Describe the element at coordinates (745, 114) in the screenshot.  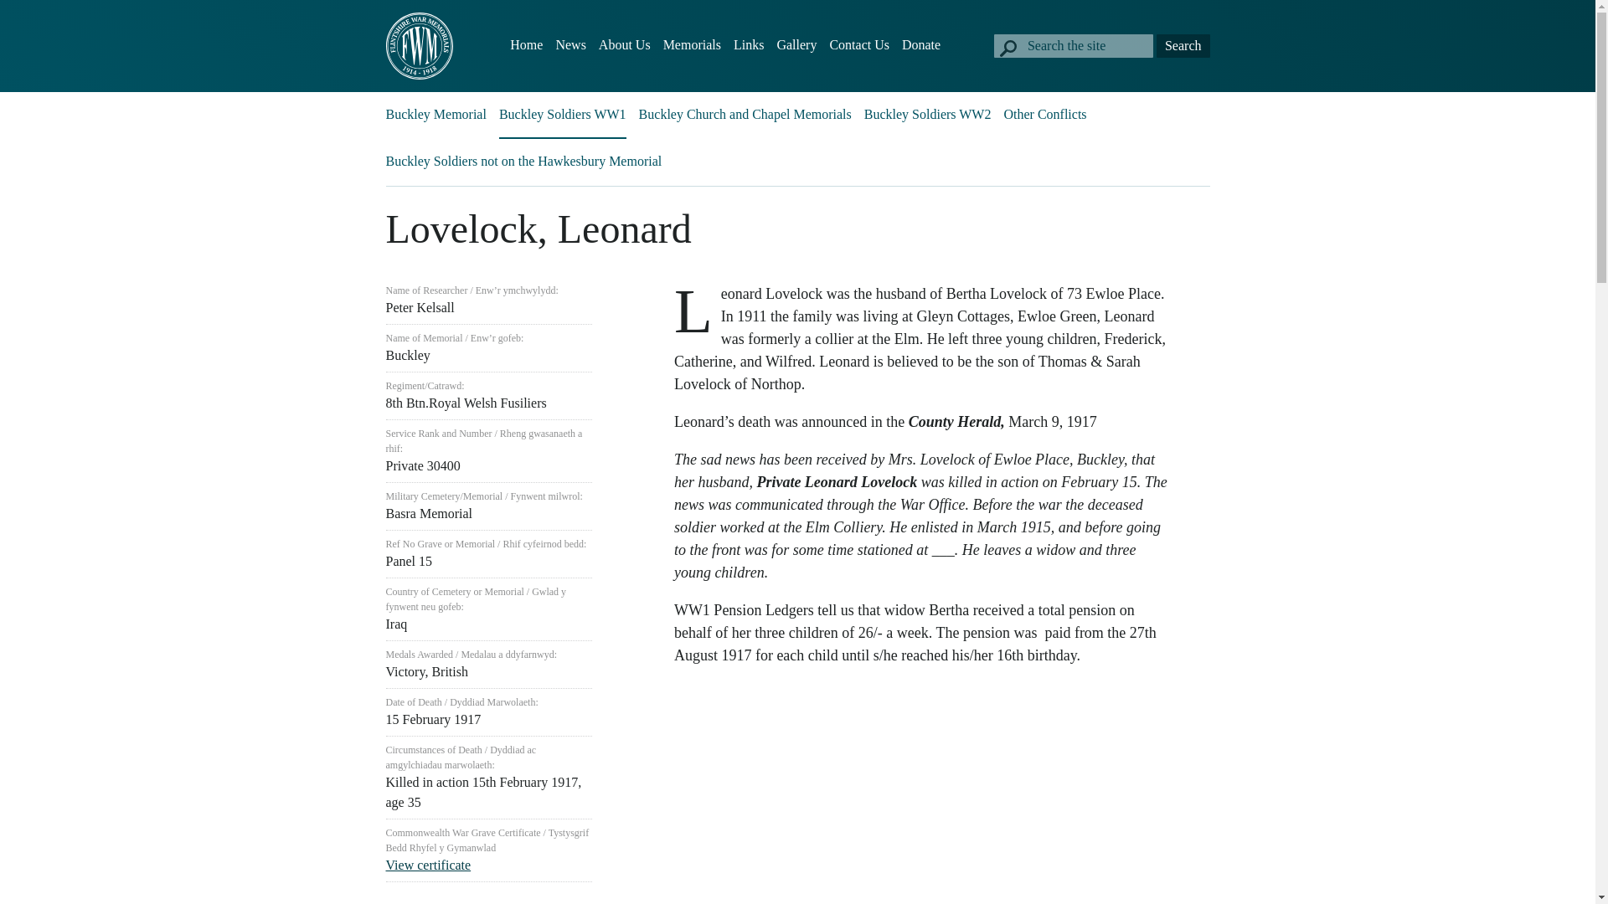
I see `Buckley Church and Chapel Memorials` at that location.